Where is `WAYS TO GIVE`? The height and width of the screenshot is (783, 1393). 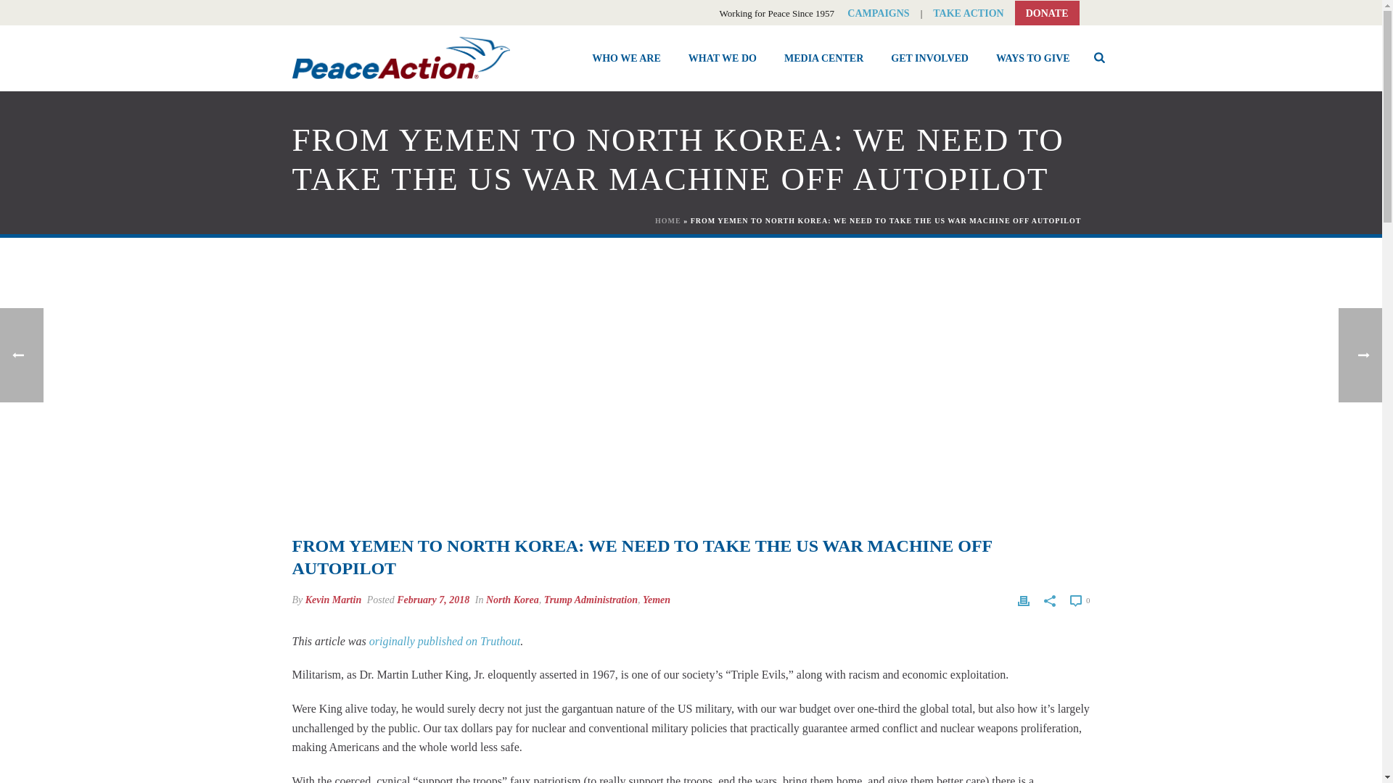
WAYS TO GIVE is located at coordinates (1032, 57).